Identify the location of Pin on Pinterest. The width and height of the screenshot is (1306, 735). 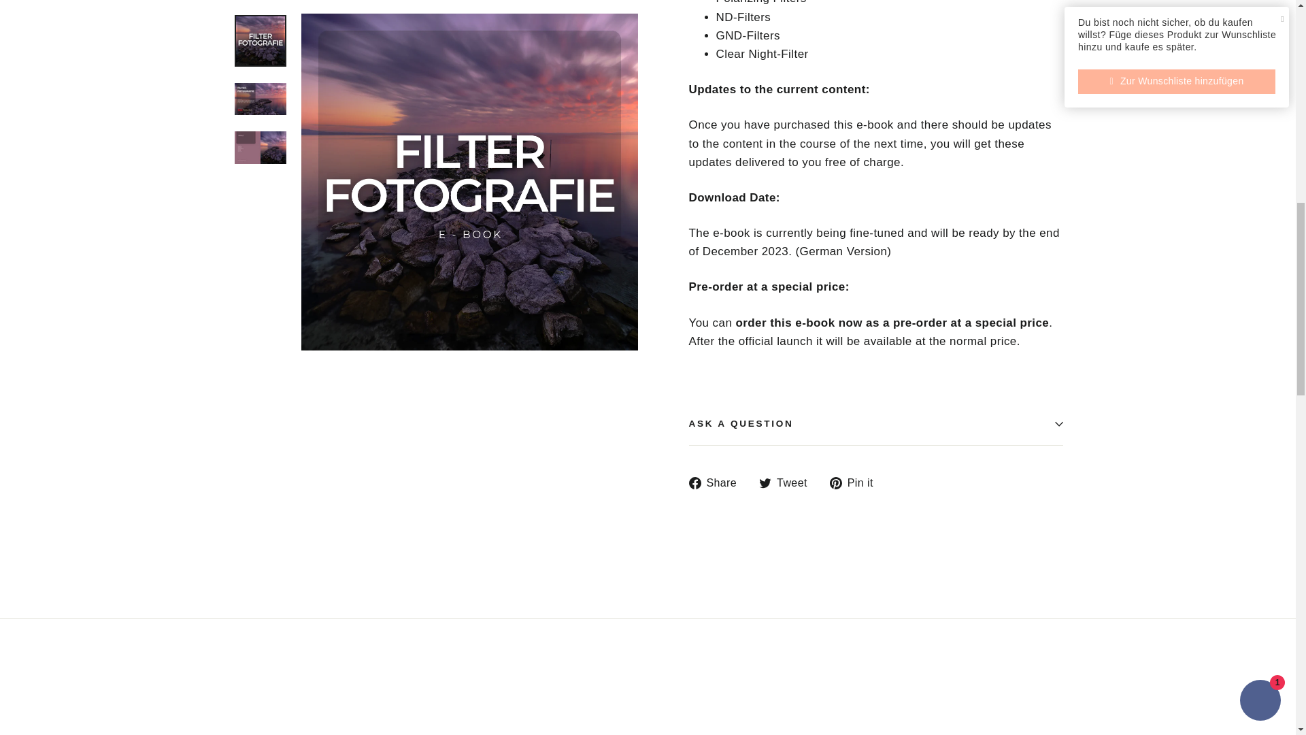
(856, 482).